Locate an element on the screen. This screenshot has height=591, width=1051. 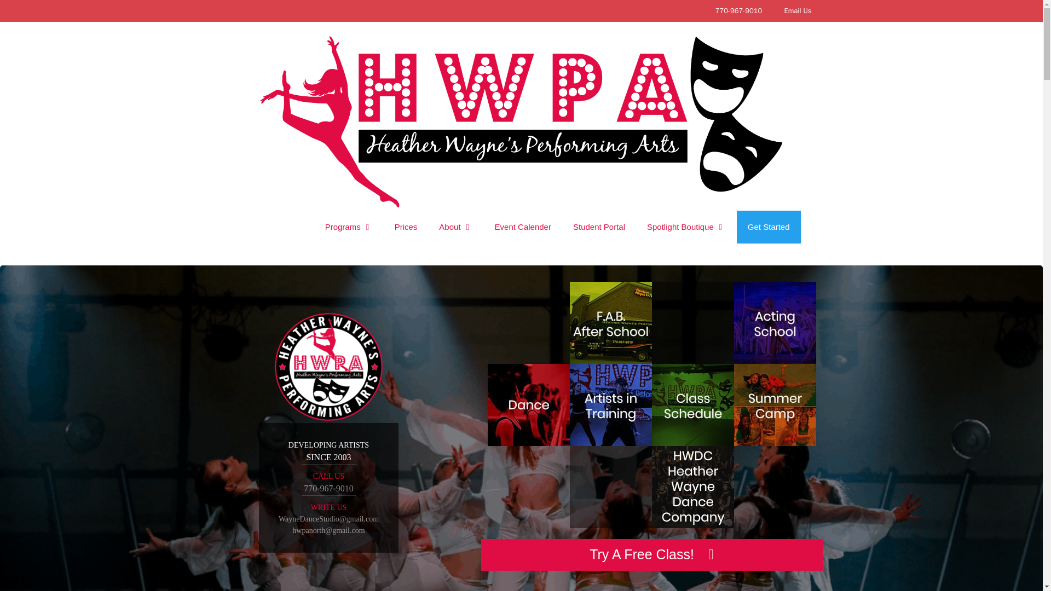
Get Started is located at coordinates (769, 227).